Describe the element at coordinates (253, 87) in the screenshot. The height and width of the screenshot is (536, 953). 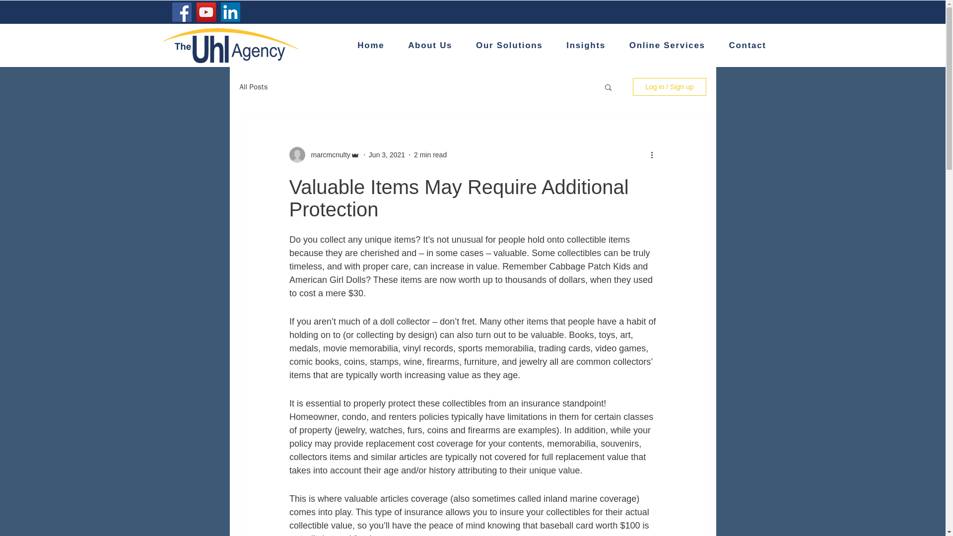
I see `All Posts` at that location.